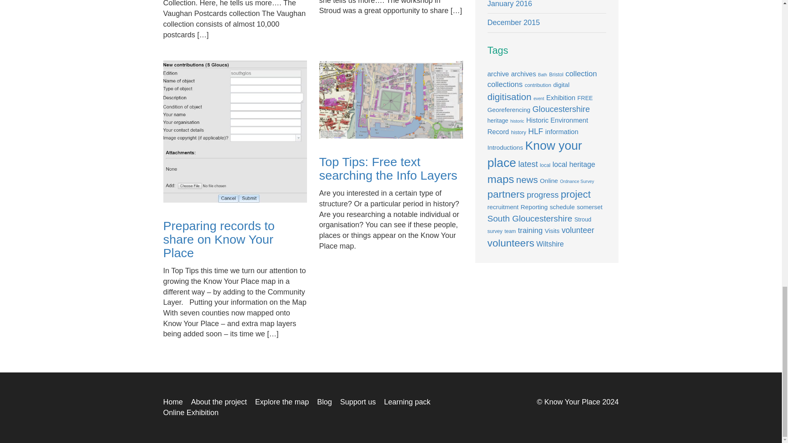 The width and height of the screenshot is (788, 443). What do you see at coordinates (219, 239) in the screenshot?
I see `Preparing records to share on Know Your Place` at bounding box center [219, 239].